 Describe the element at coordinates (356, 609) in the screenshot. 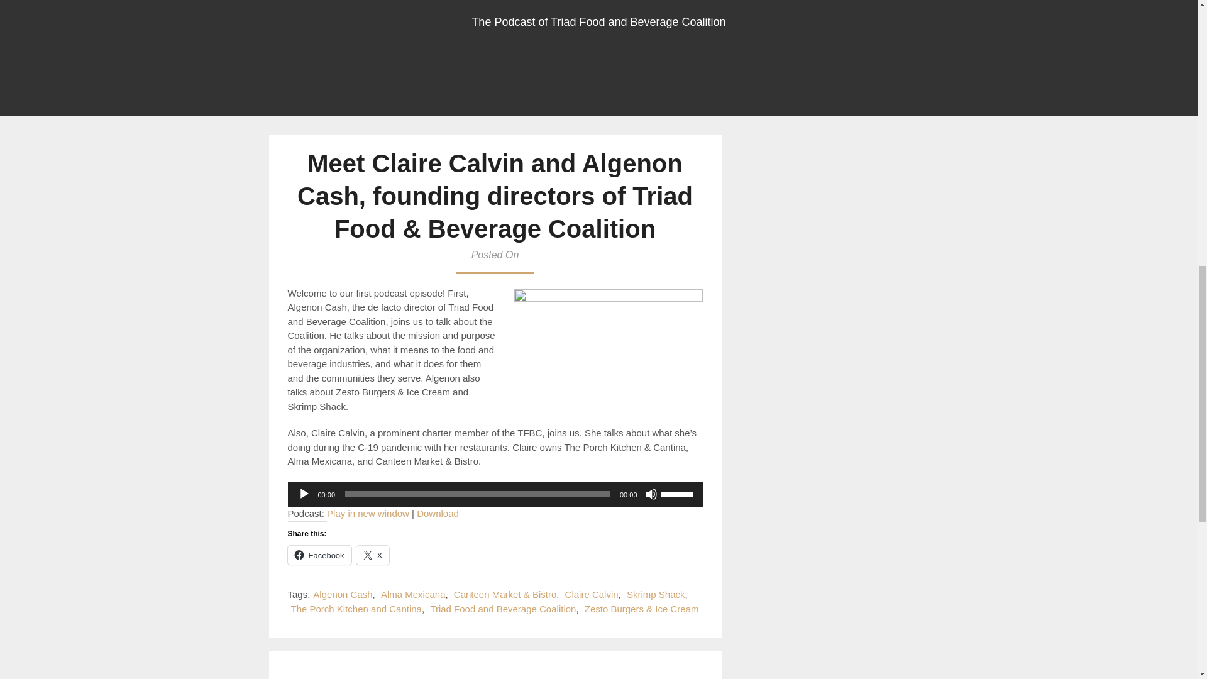

I see `The Porch Kitchen and Cantina` at that location.